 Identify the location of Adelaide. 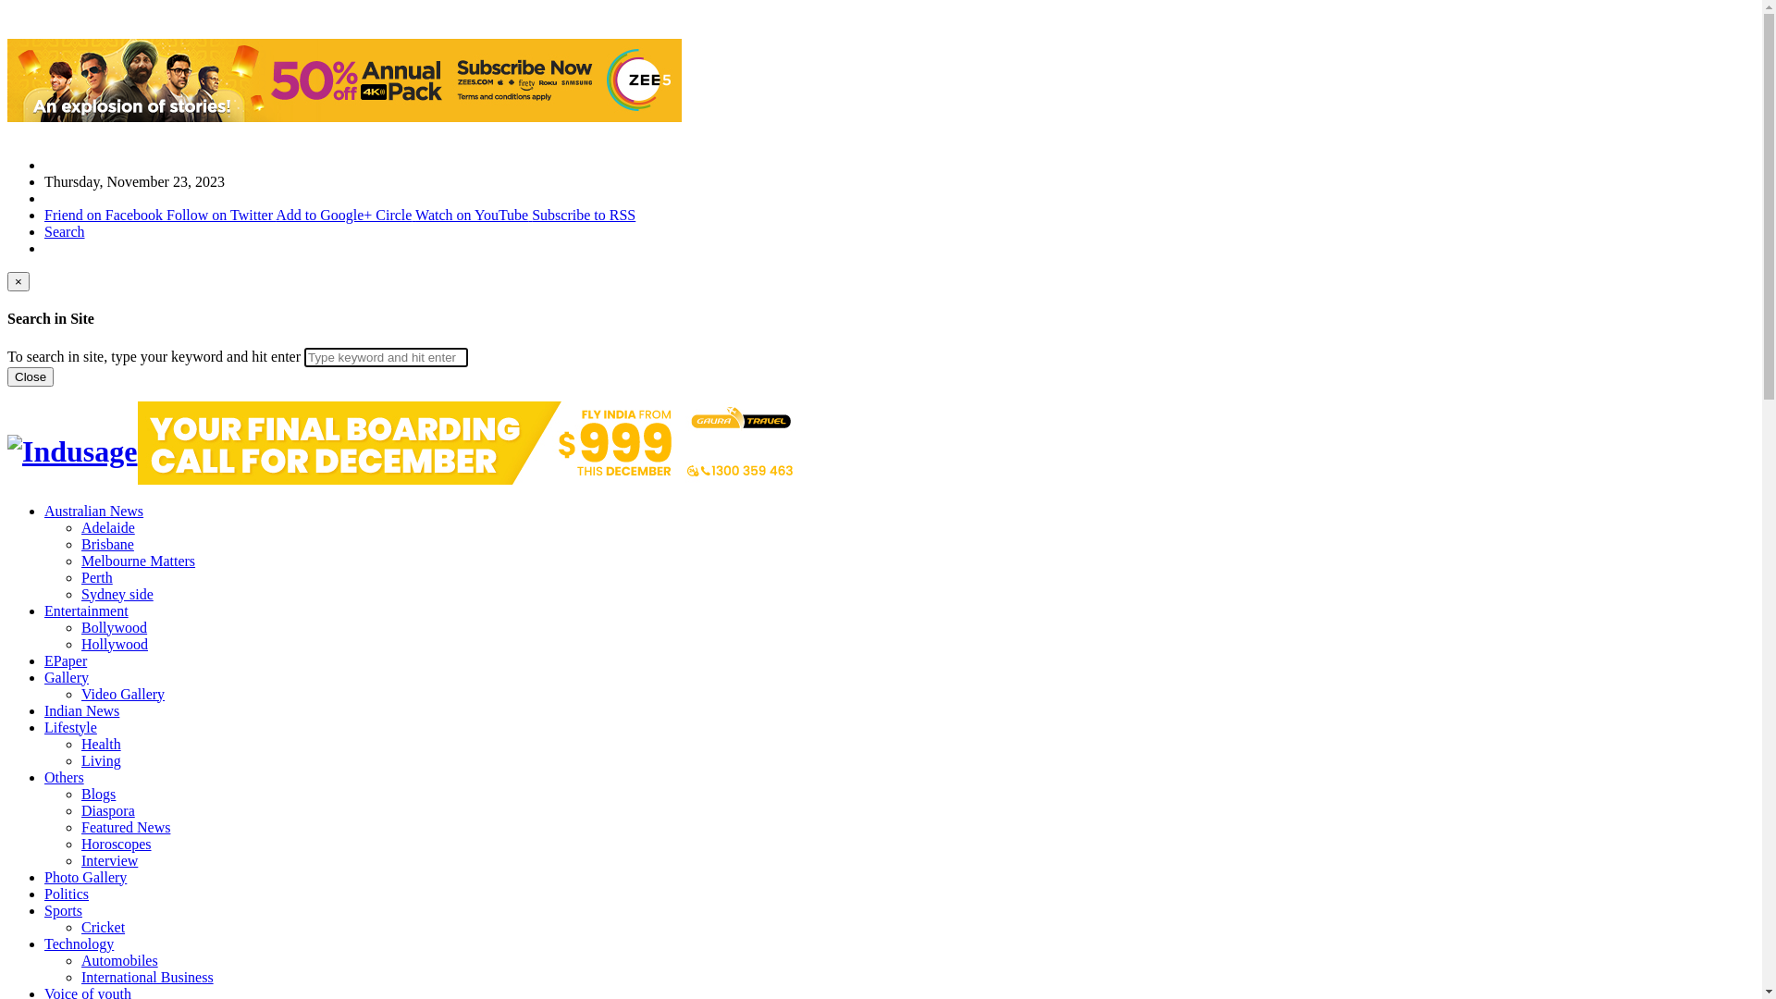
(108, 527).